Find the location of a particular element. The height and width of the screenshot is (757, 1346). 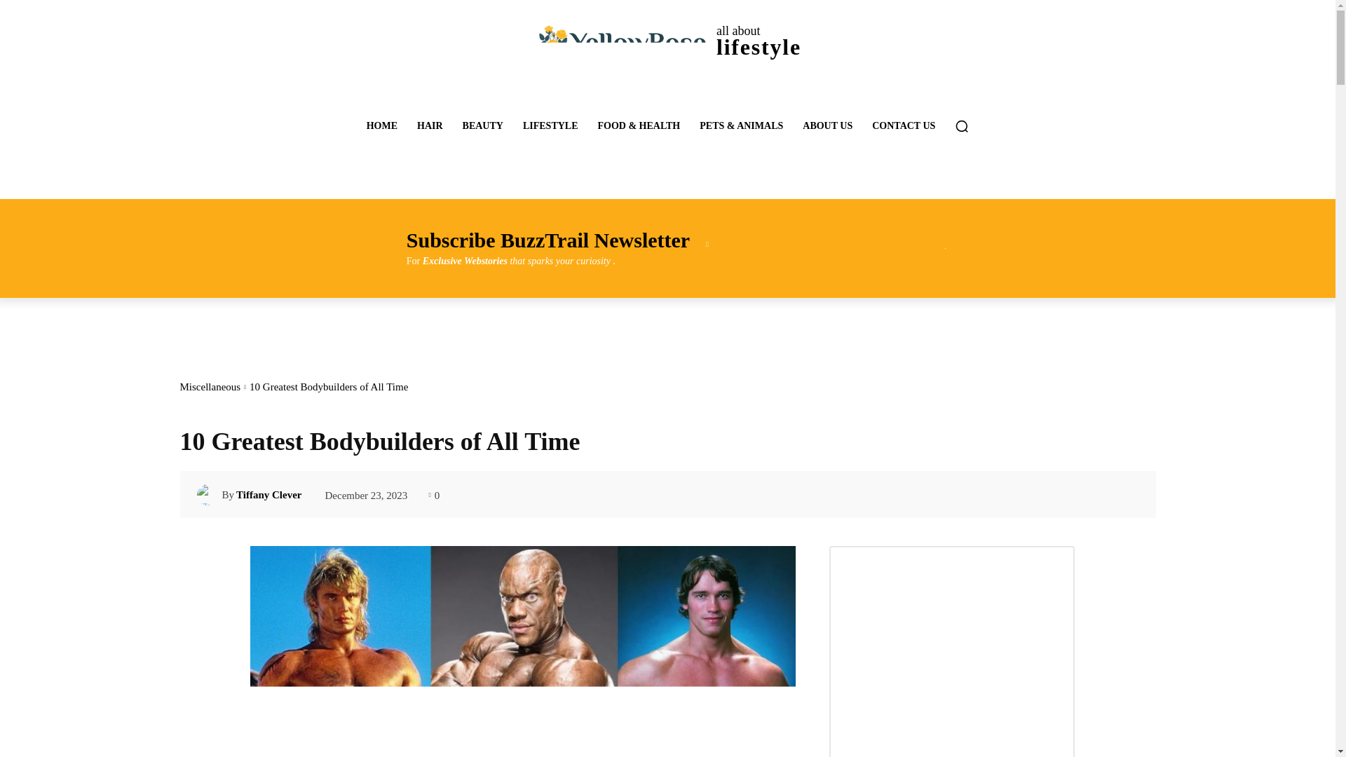

View all posts in Miscellaneous is located at coordinates (209, 495).